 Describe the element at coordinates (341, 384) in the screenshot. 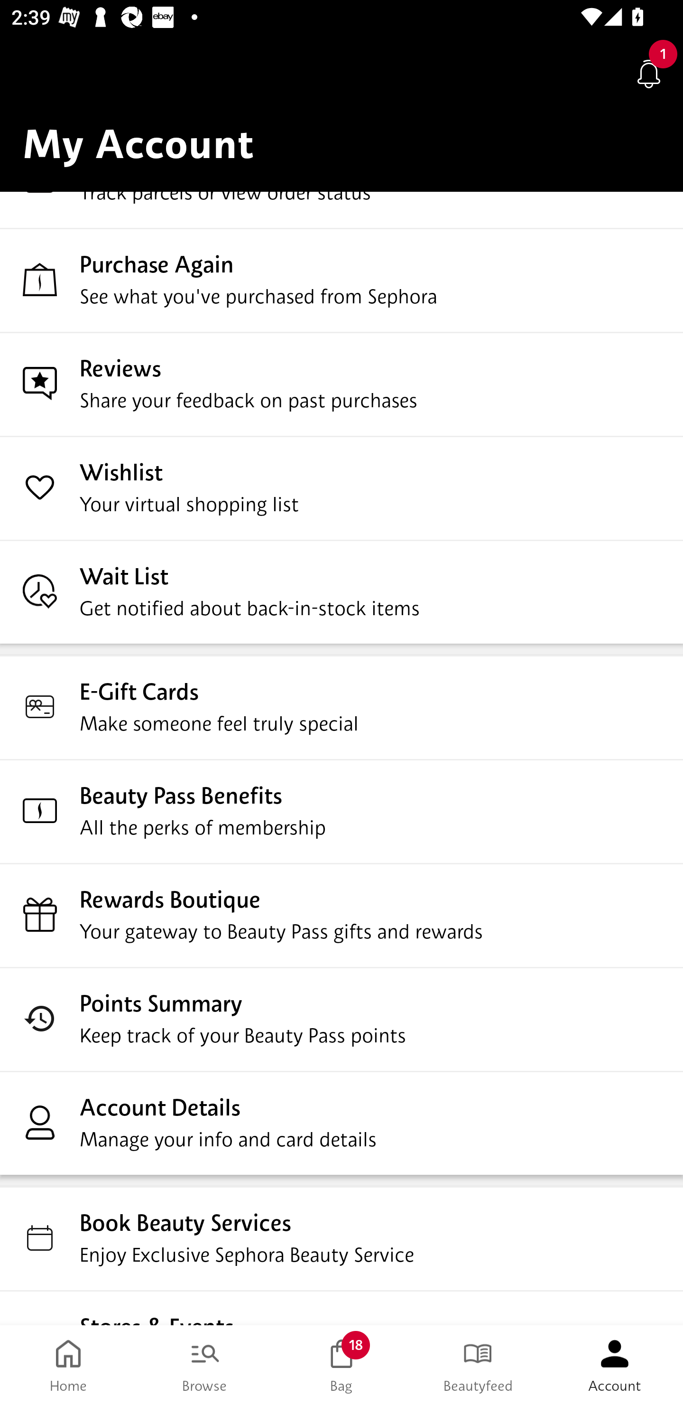

I see `Reviews Share your feedback on past purchases` at that location.